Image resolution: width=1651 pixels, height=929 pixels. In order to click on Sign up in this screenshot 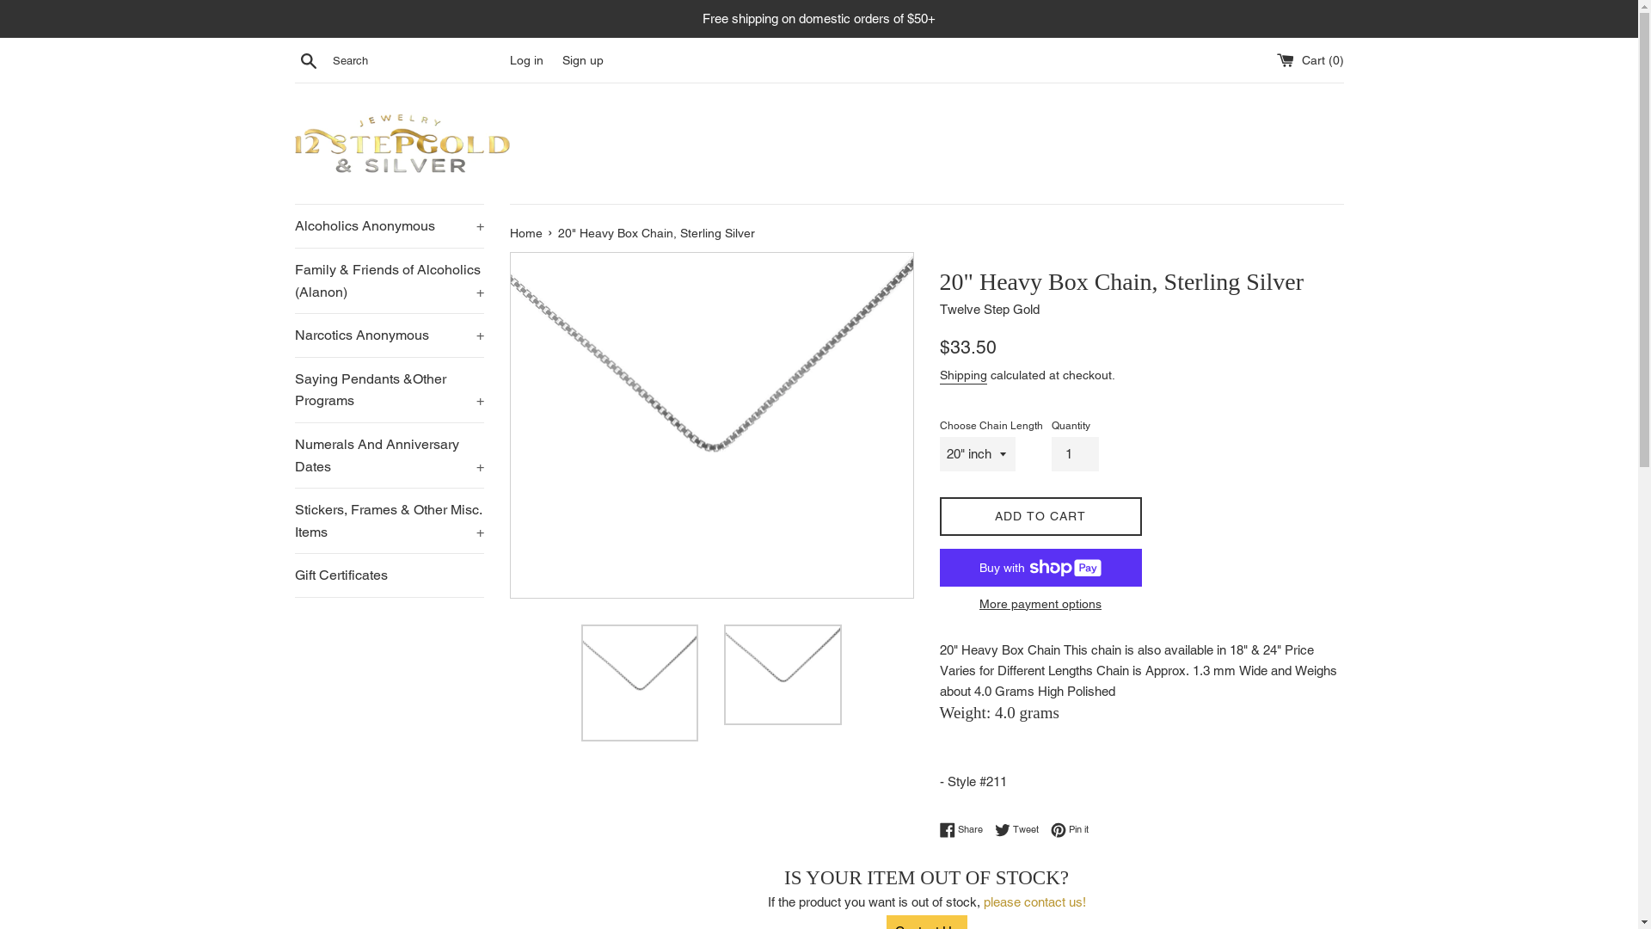, I will do `click(583, 60)`.